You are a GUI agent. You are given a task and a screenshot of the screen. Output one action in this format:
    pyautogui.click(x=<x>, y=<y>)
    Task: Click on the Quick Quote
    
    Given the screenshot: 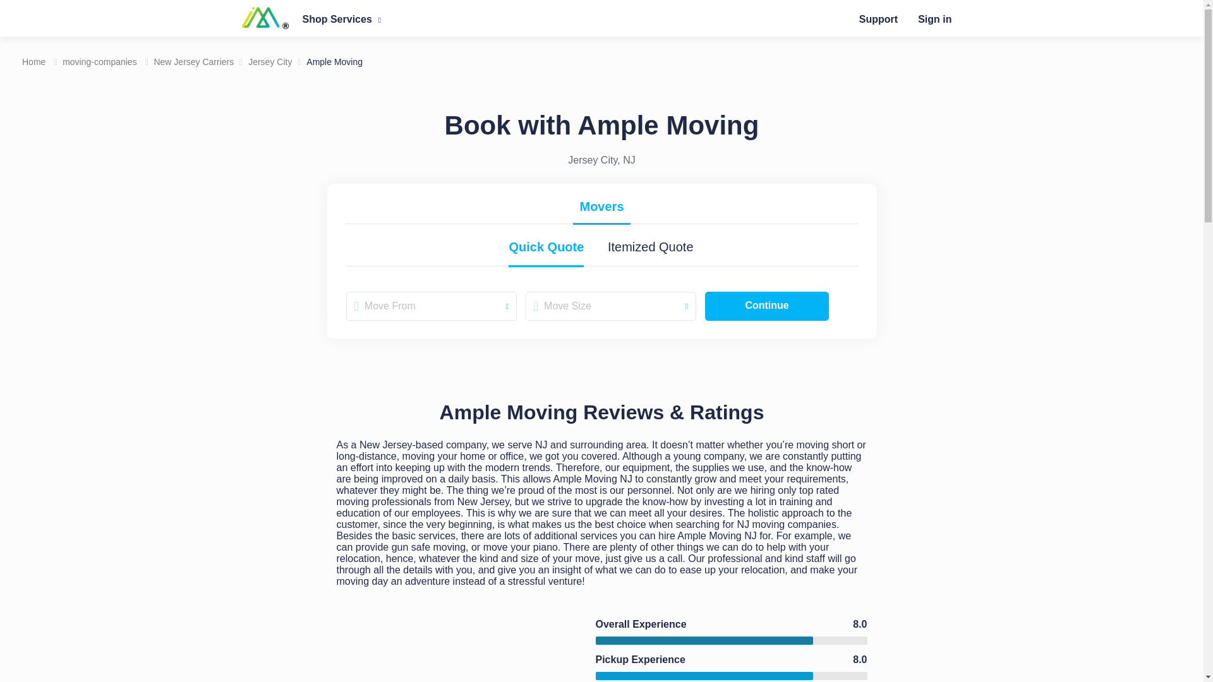 What is the action you would take?
    pyautogui.click(x=546, y=249)
    